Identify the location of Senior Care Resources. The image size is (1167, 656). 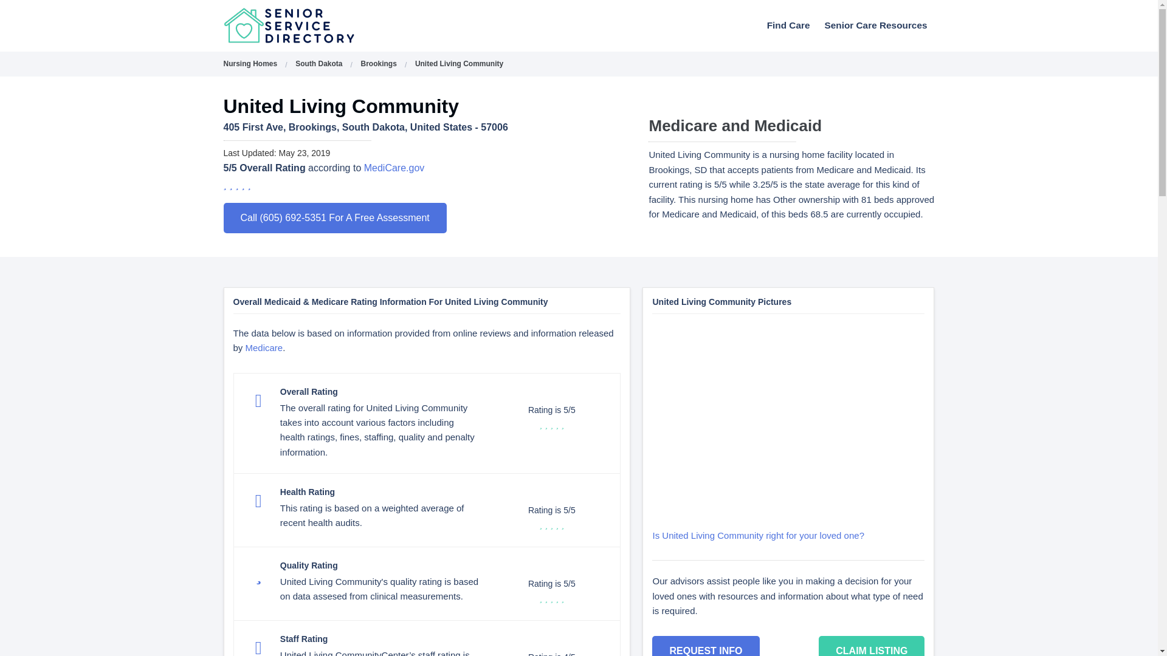
(875, 25).